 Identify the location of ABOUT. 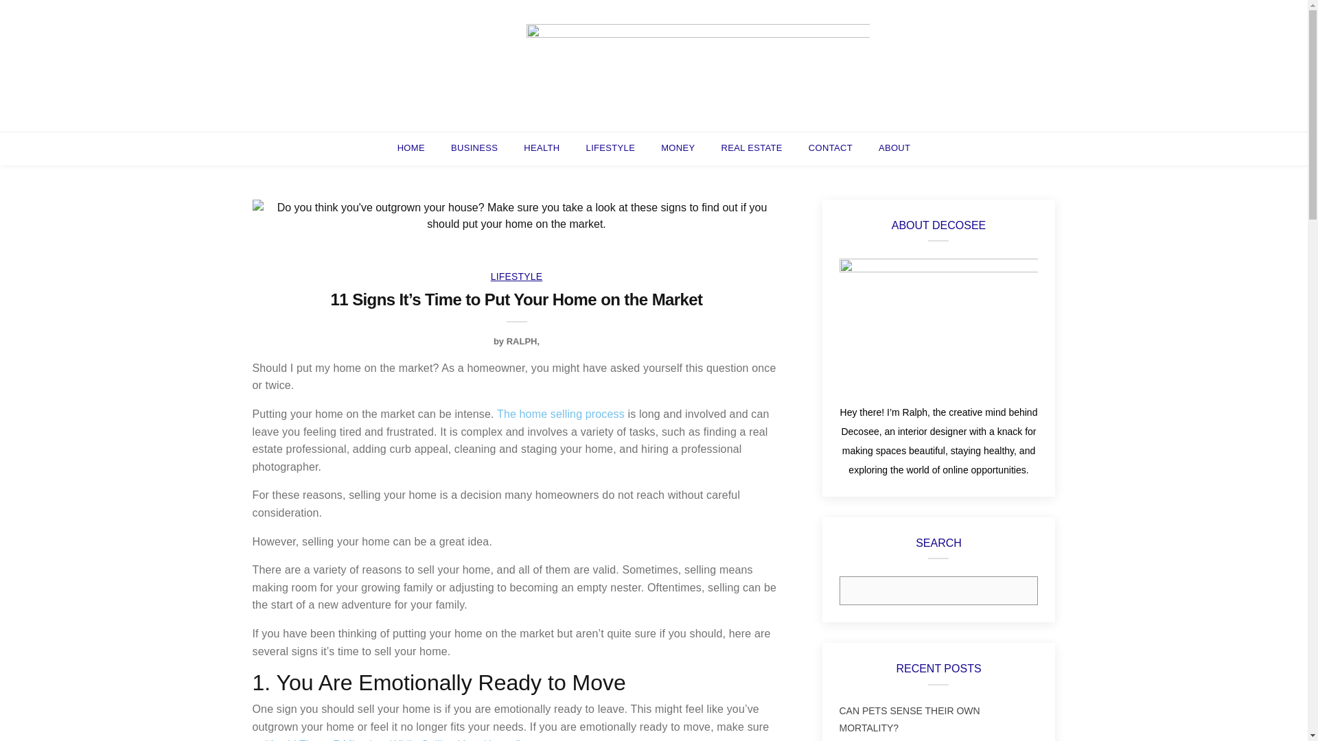
(894, 148).